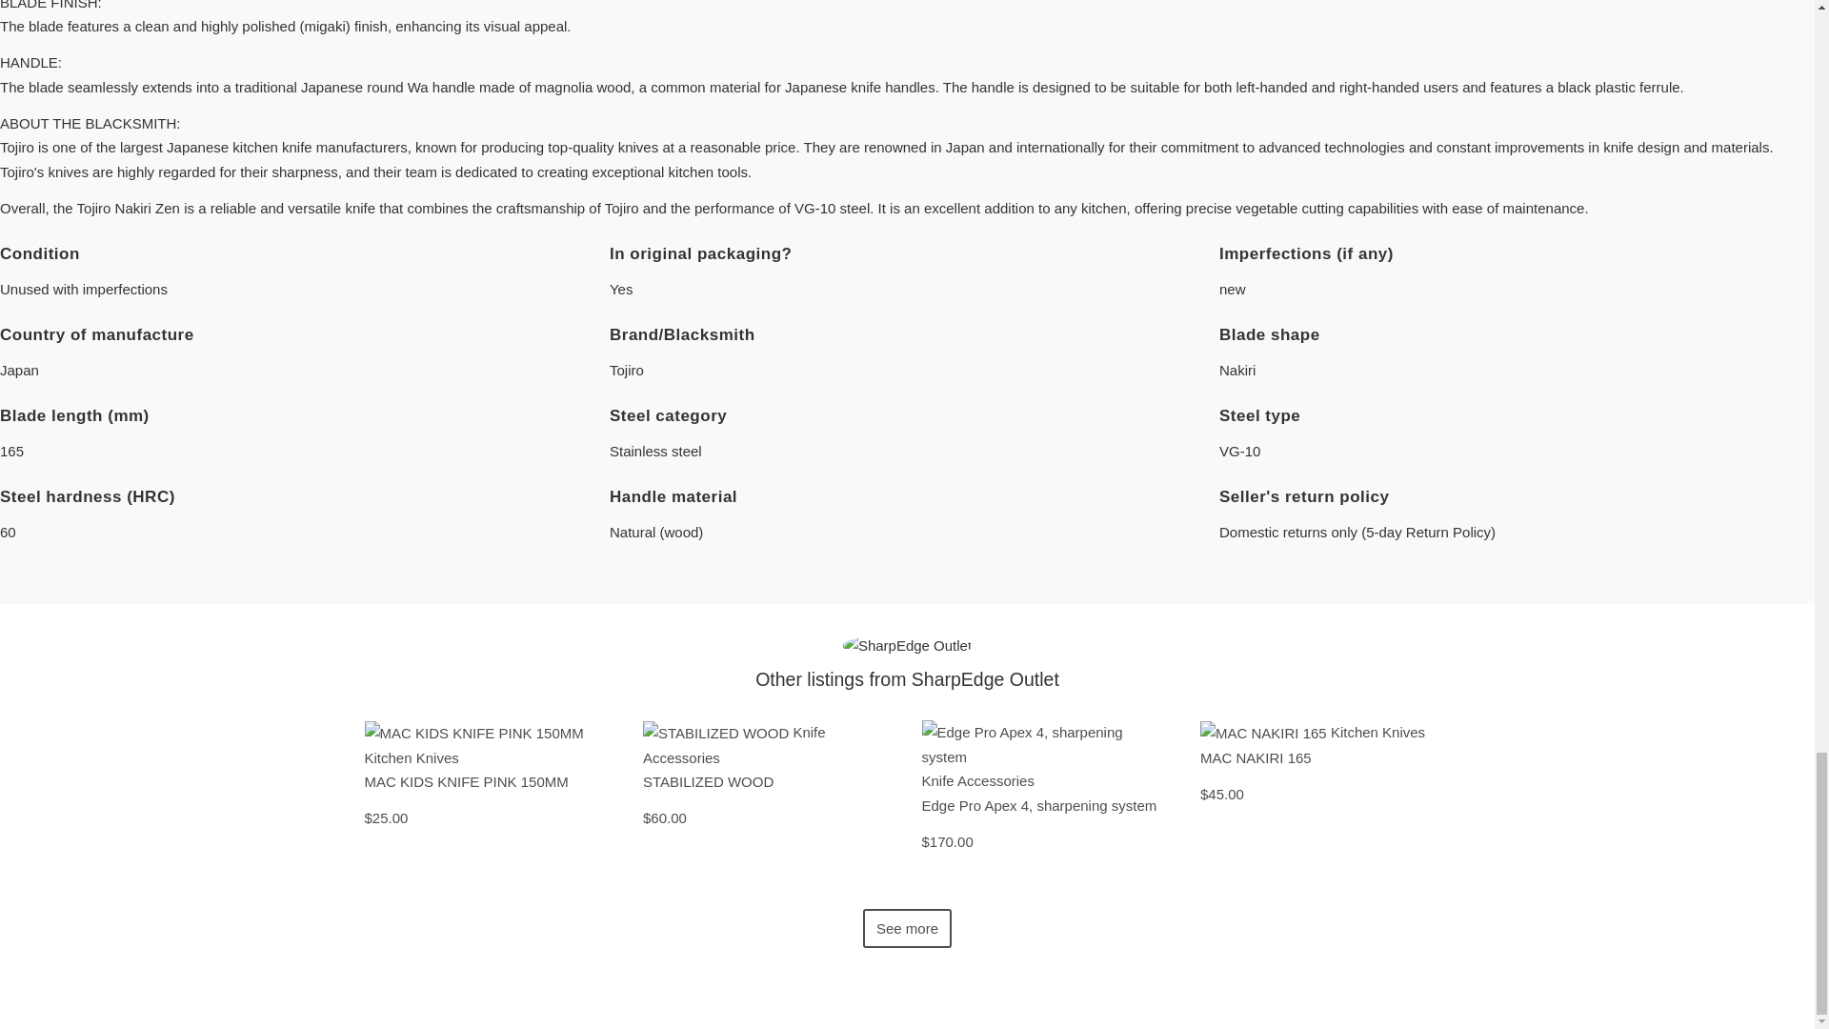 Image resolution: width=1829 pixels, height=1029 pixels. What do you see at coordinates (1265, 732) in the screenshot?
I see `MAC NAKIRI 165` at bounding box center [1265, 732].